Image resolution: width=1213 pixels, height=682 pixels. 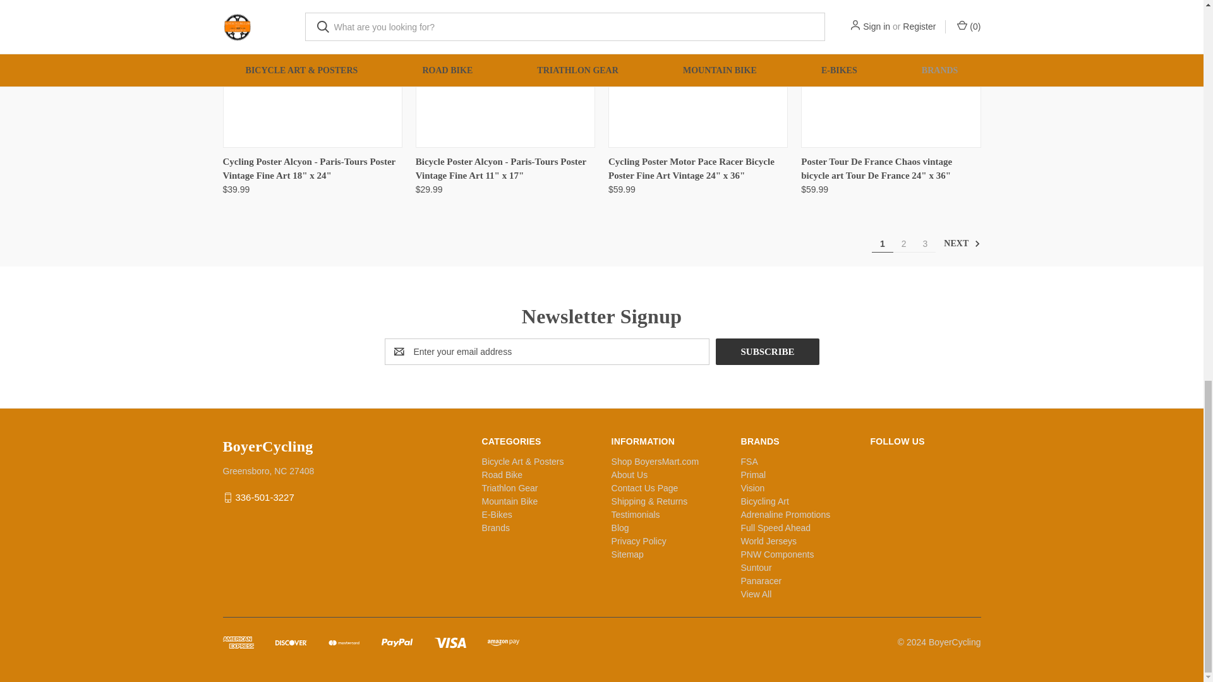 What do you see at coordinates (767, 351) in the screenshot?
I see `Subscribe` at bounding box center [767, 351].